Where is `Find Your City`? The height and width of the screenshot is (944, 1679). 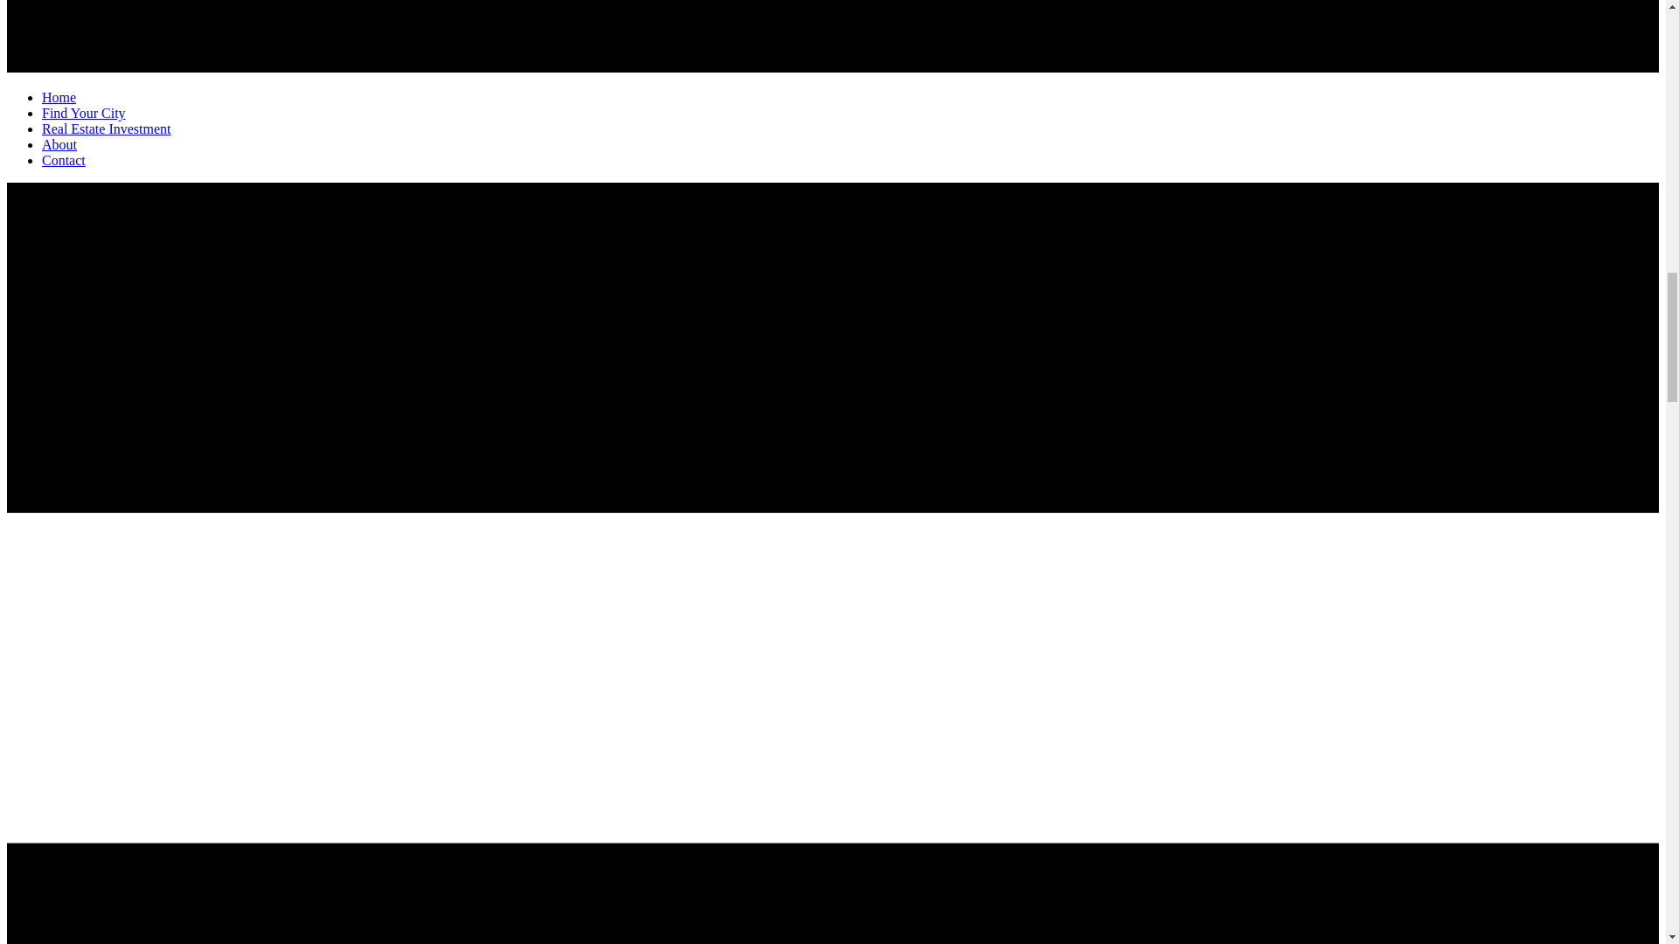 Find Your City is located at coordinates (84, 114).